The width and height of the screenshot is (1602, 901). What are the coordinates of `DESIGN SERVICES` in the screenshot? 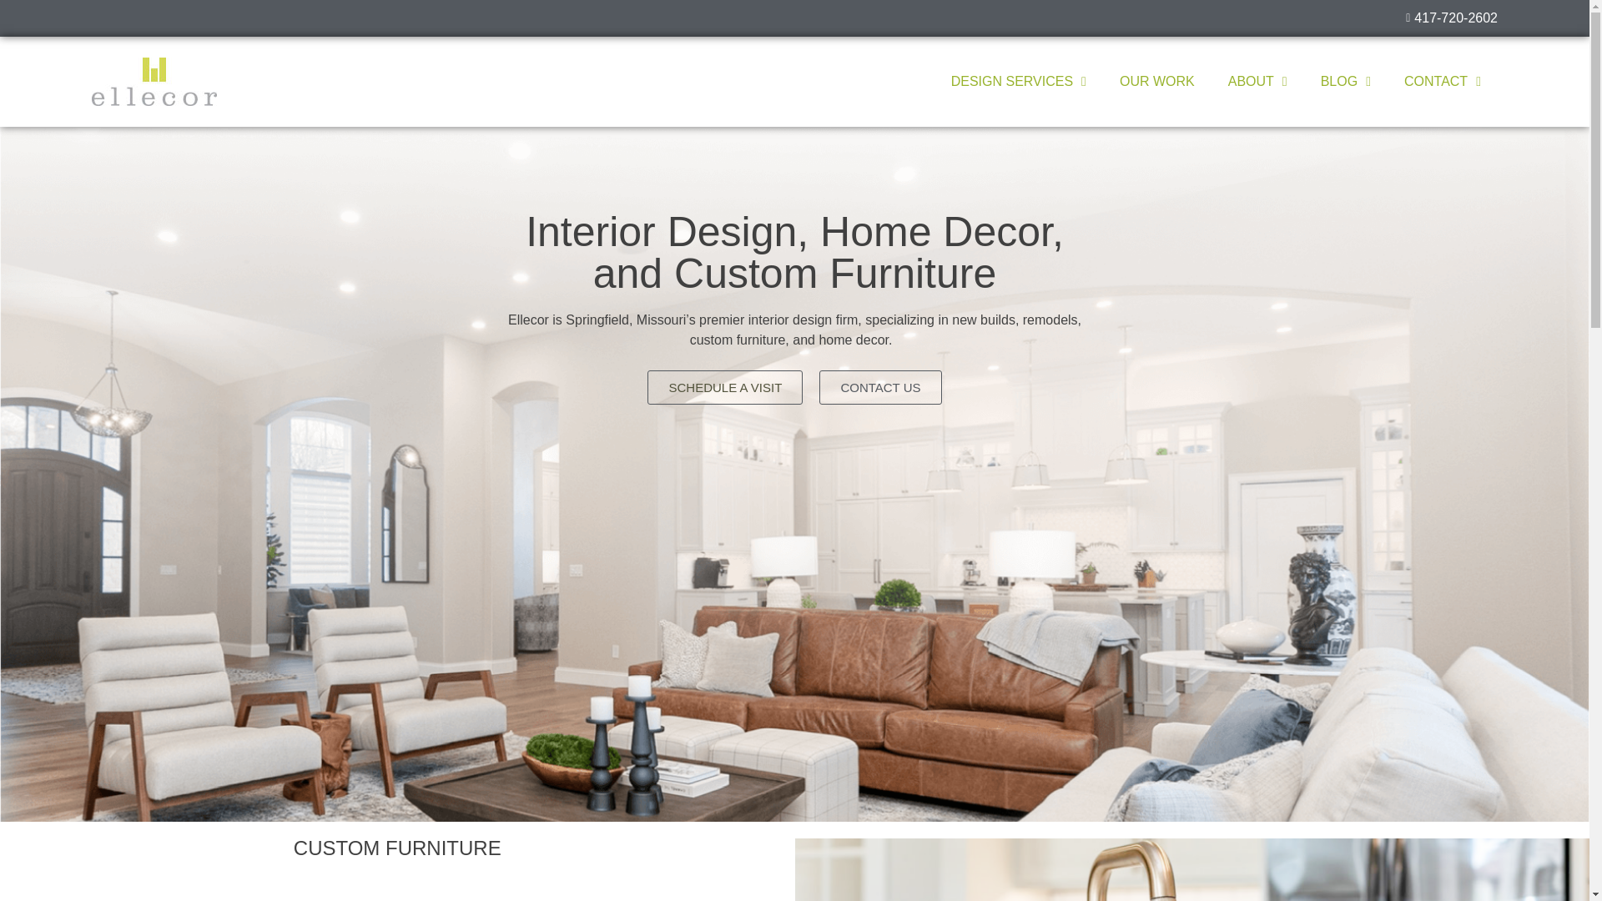 It's located at (1018, 81).